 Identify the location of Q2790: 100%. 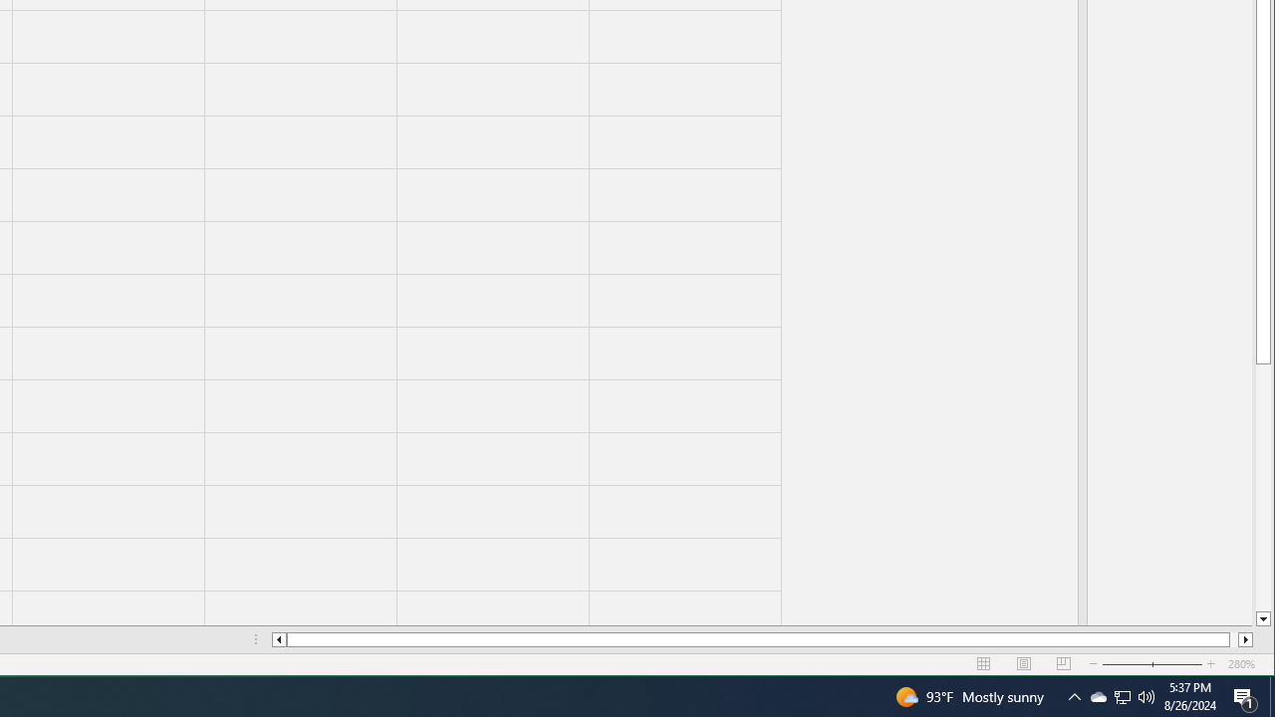
(1074, 697).